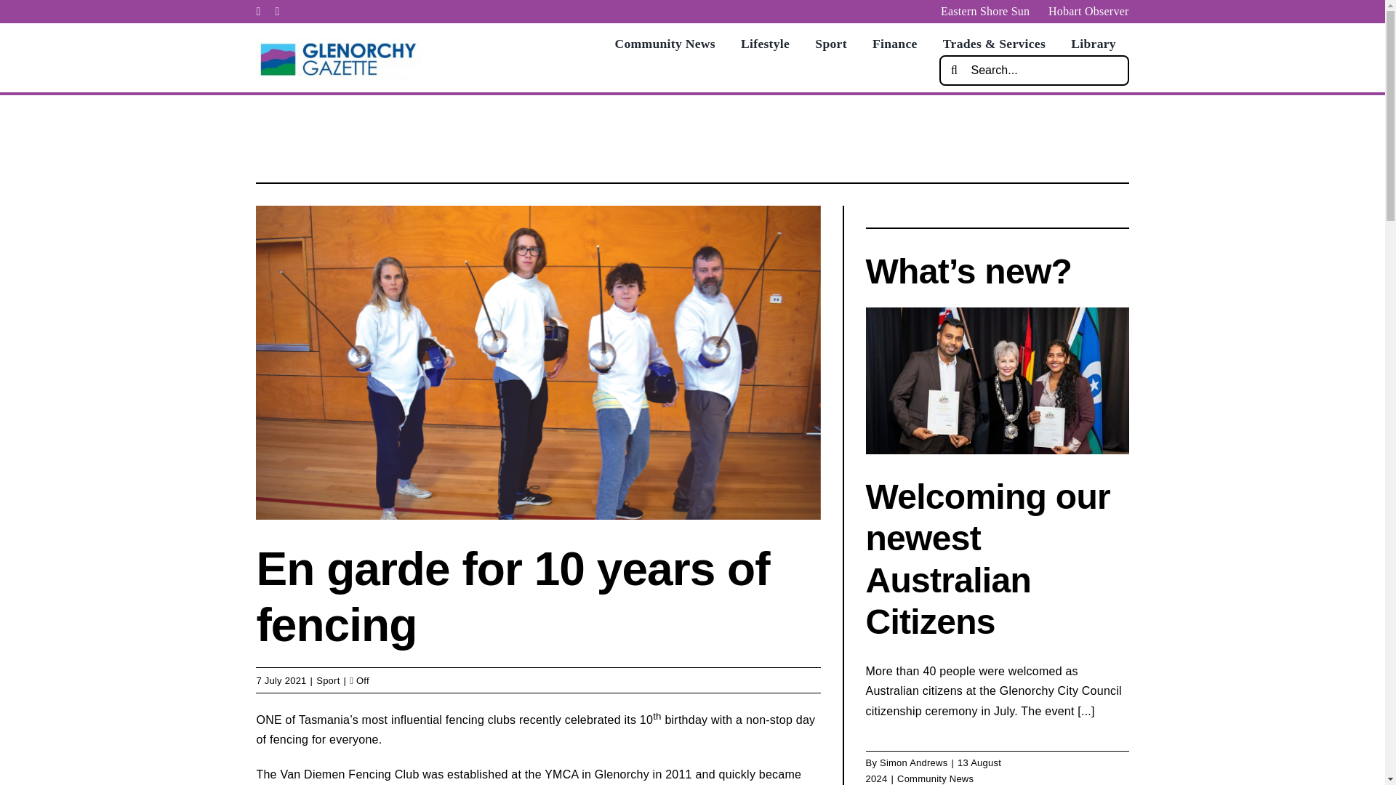  Describe the element at coordinates (987, 560) in the screenshot. I see `Welcoming our newest Australian Citizens` at that location.